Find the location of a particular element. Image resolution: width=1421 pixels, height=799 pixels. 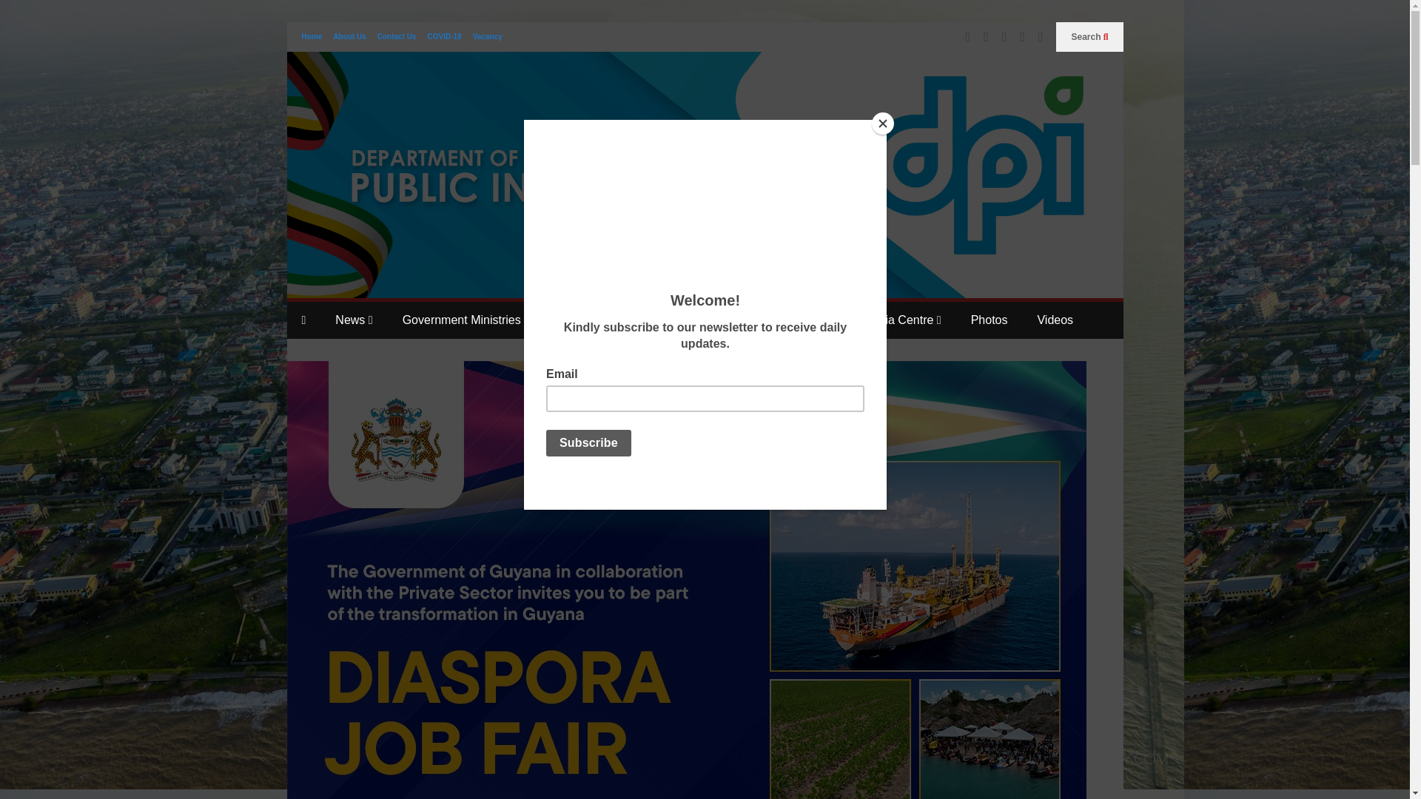

Instagram is located at coordinates (1004, 37).